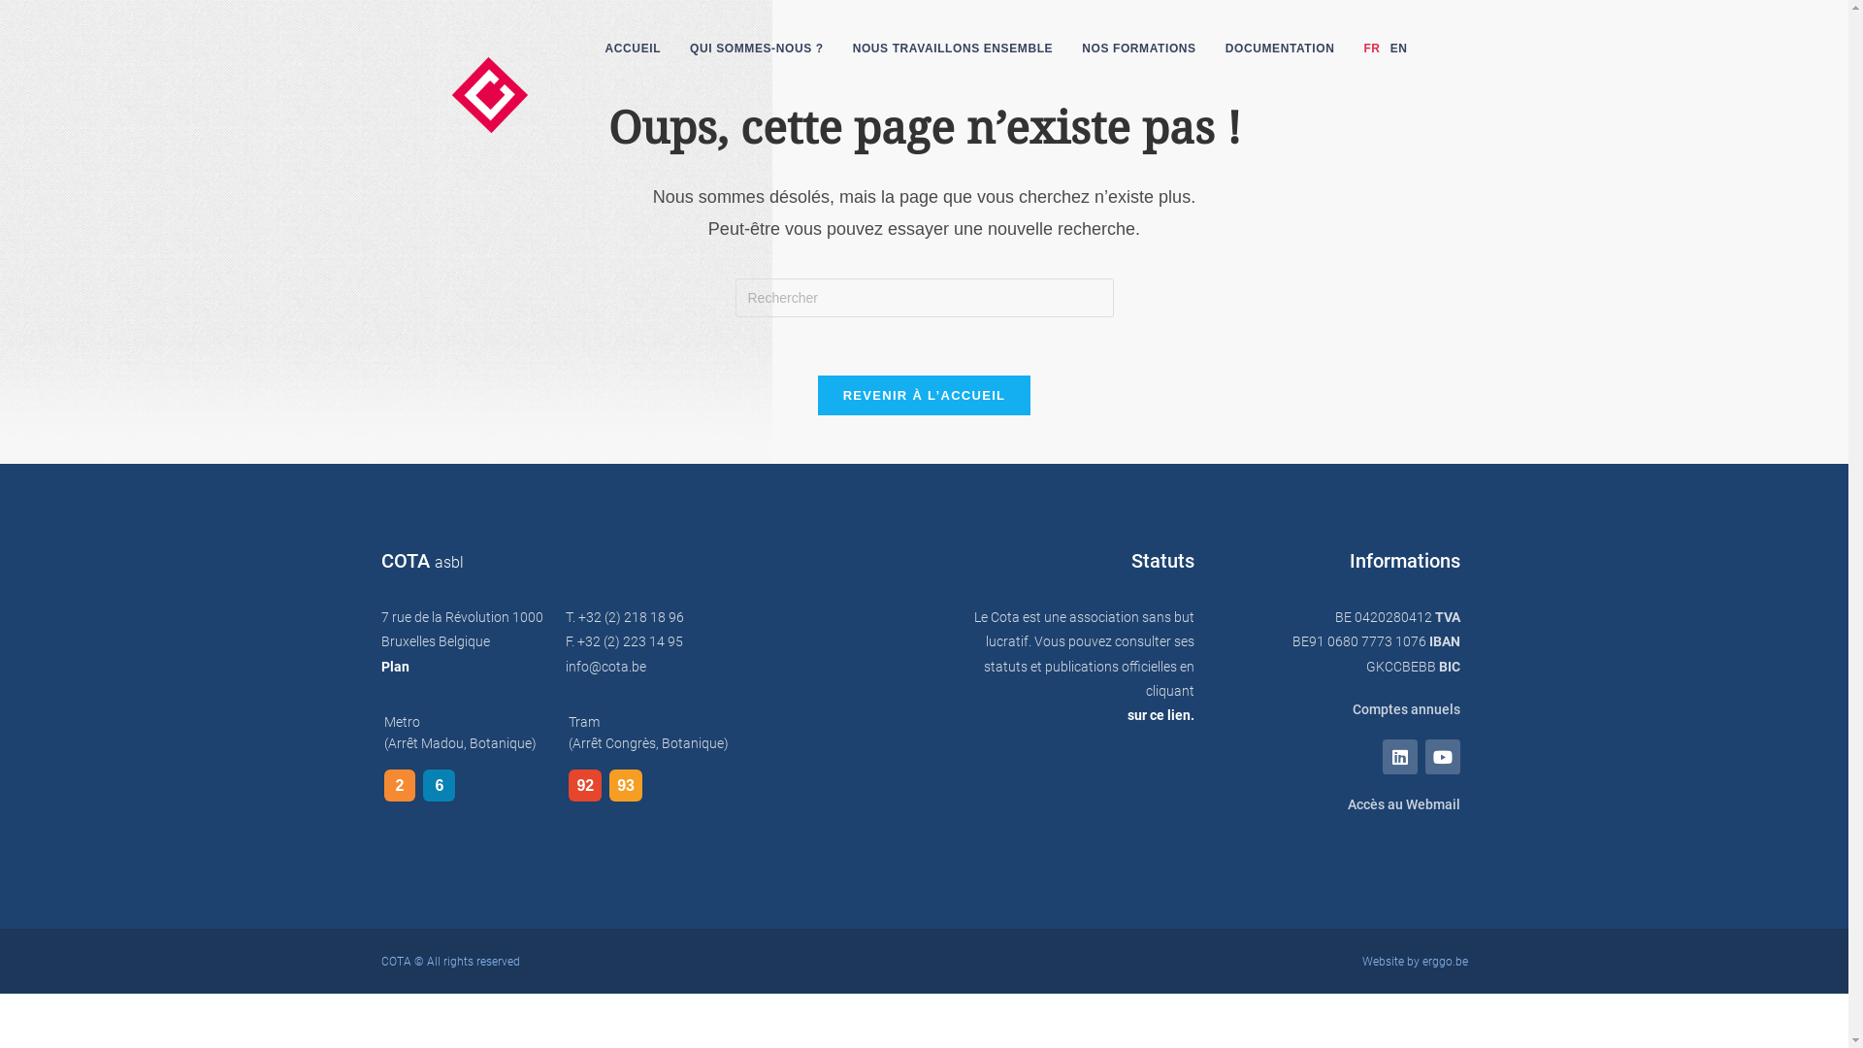  What do you see at coordinates (605, 667) in the screenshot?
I see `info@cota.be` at bounding box center [605, 667].